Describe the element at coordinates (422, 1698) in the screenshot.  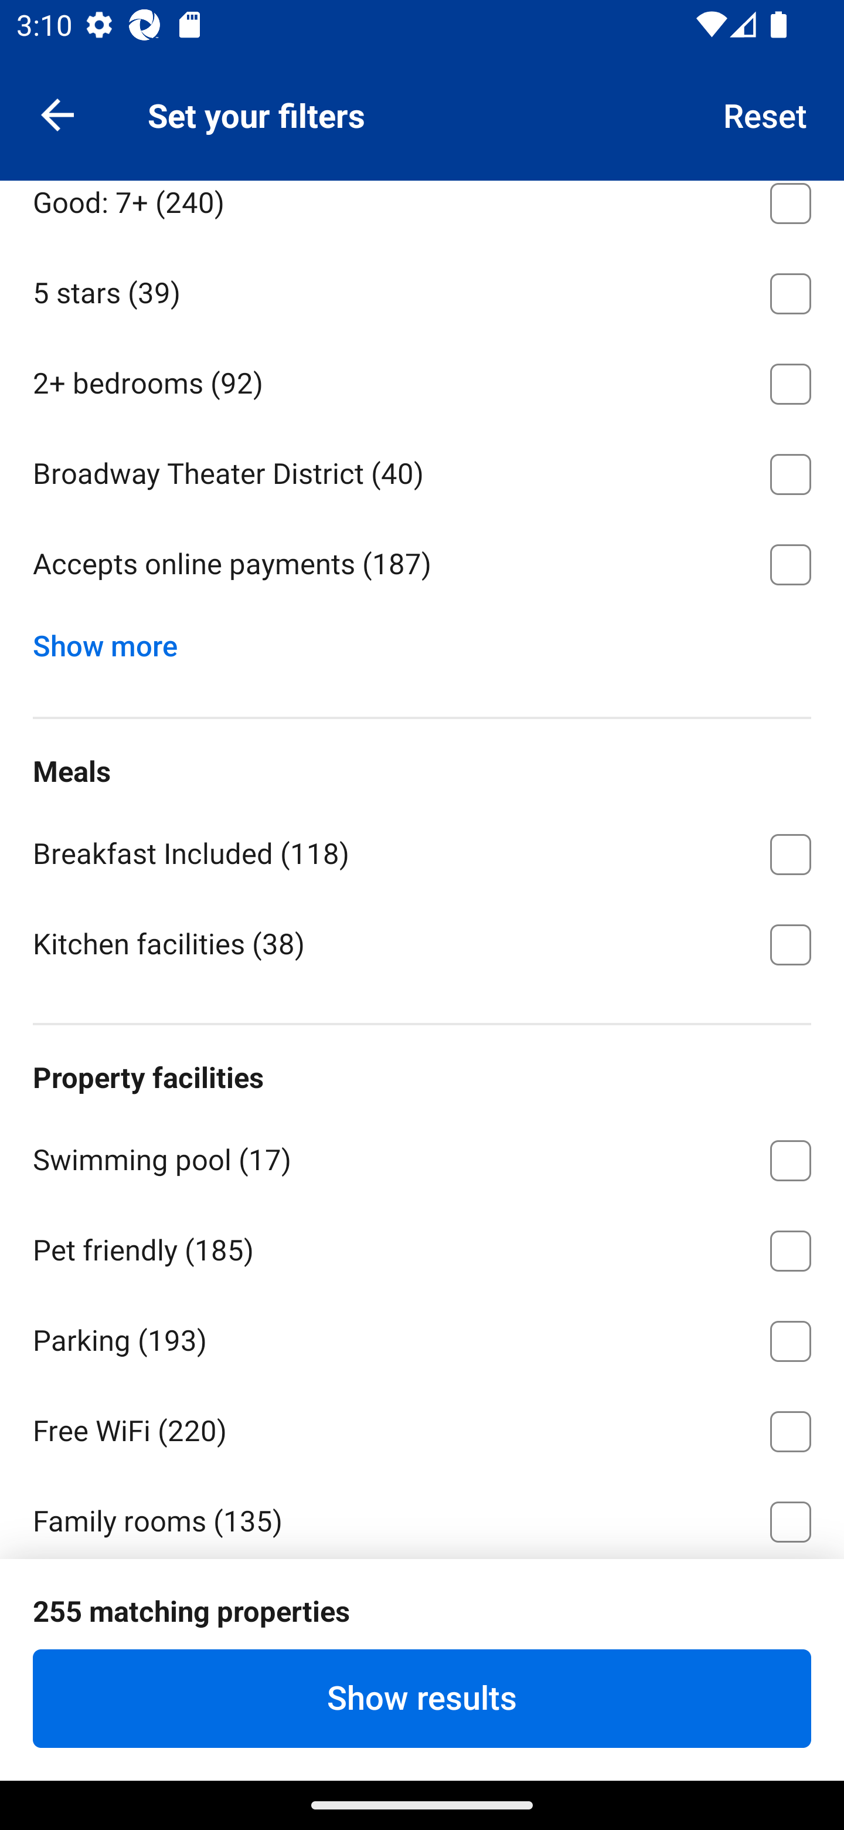
I see `Show results` at that location.